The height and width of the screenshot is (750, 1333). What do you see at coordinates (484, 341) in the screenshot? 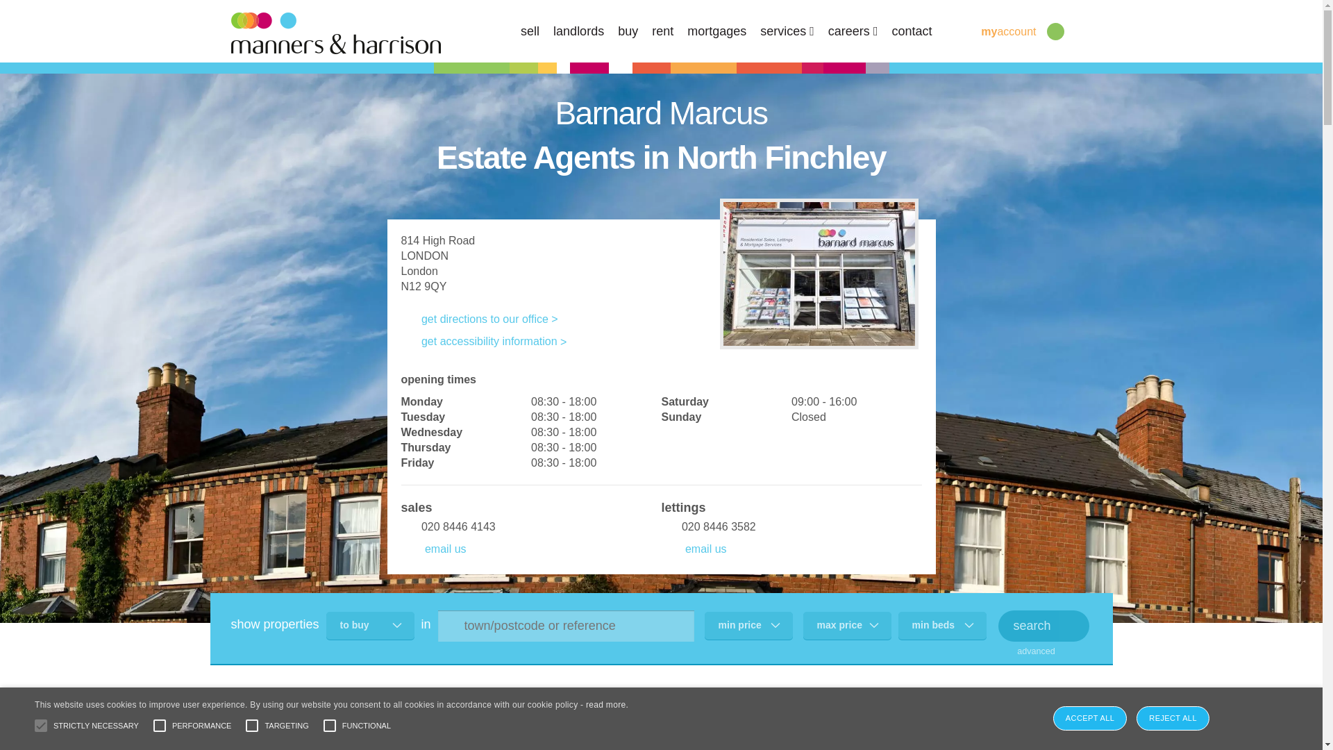
I see `Accessibility information` at bounding box center [484, 341].